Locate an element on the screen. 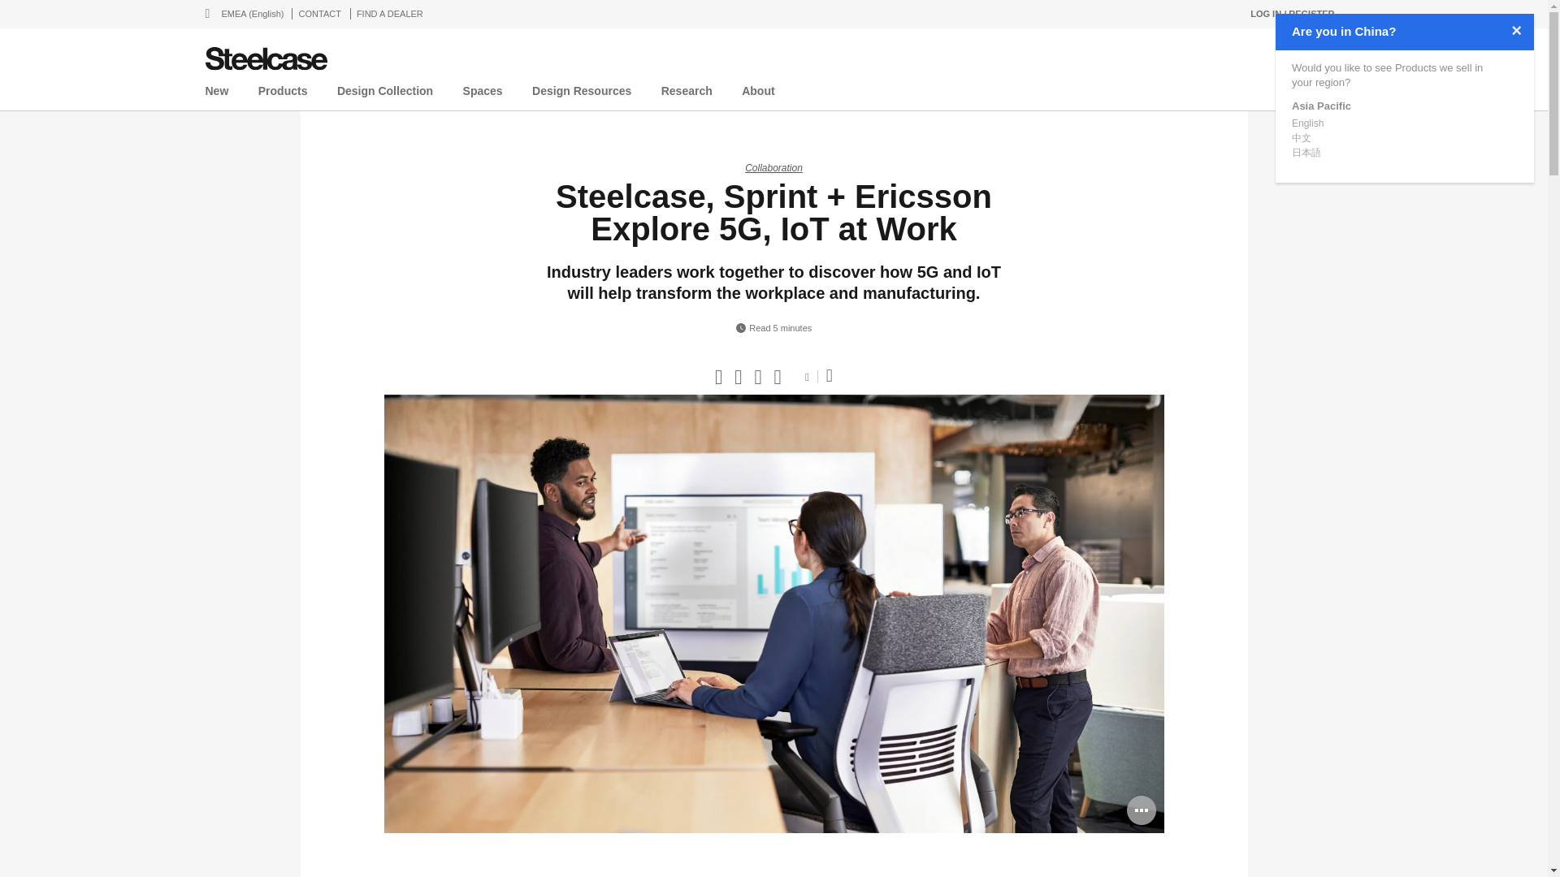 The image size is (1560, 877). FIND A DEALER is located at coordinates (390, 13).